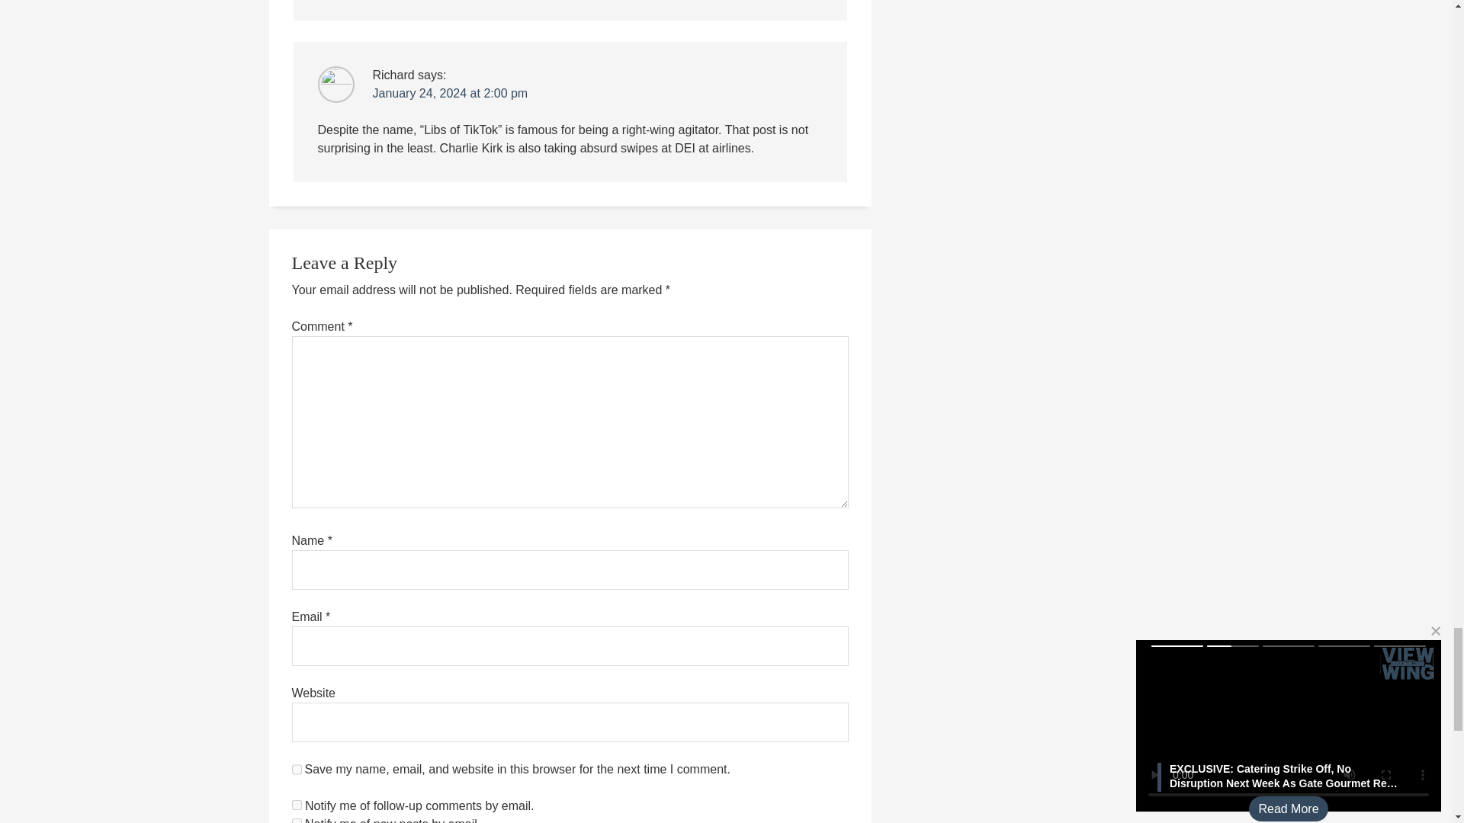 The width and height of the screenshot is (1464, 823). Describe the element at coordinates (296, 820) in the screenshot. I see `subscribe` at that location.